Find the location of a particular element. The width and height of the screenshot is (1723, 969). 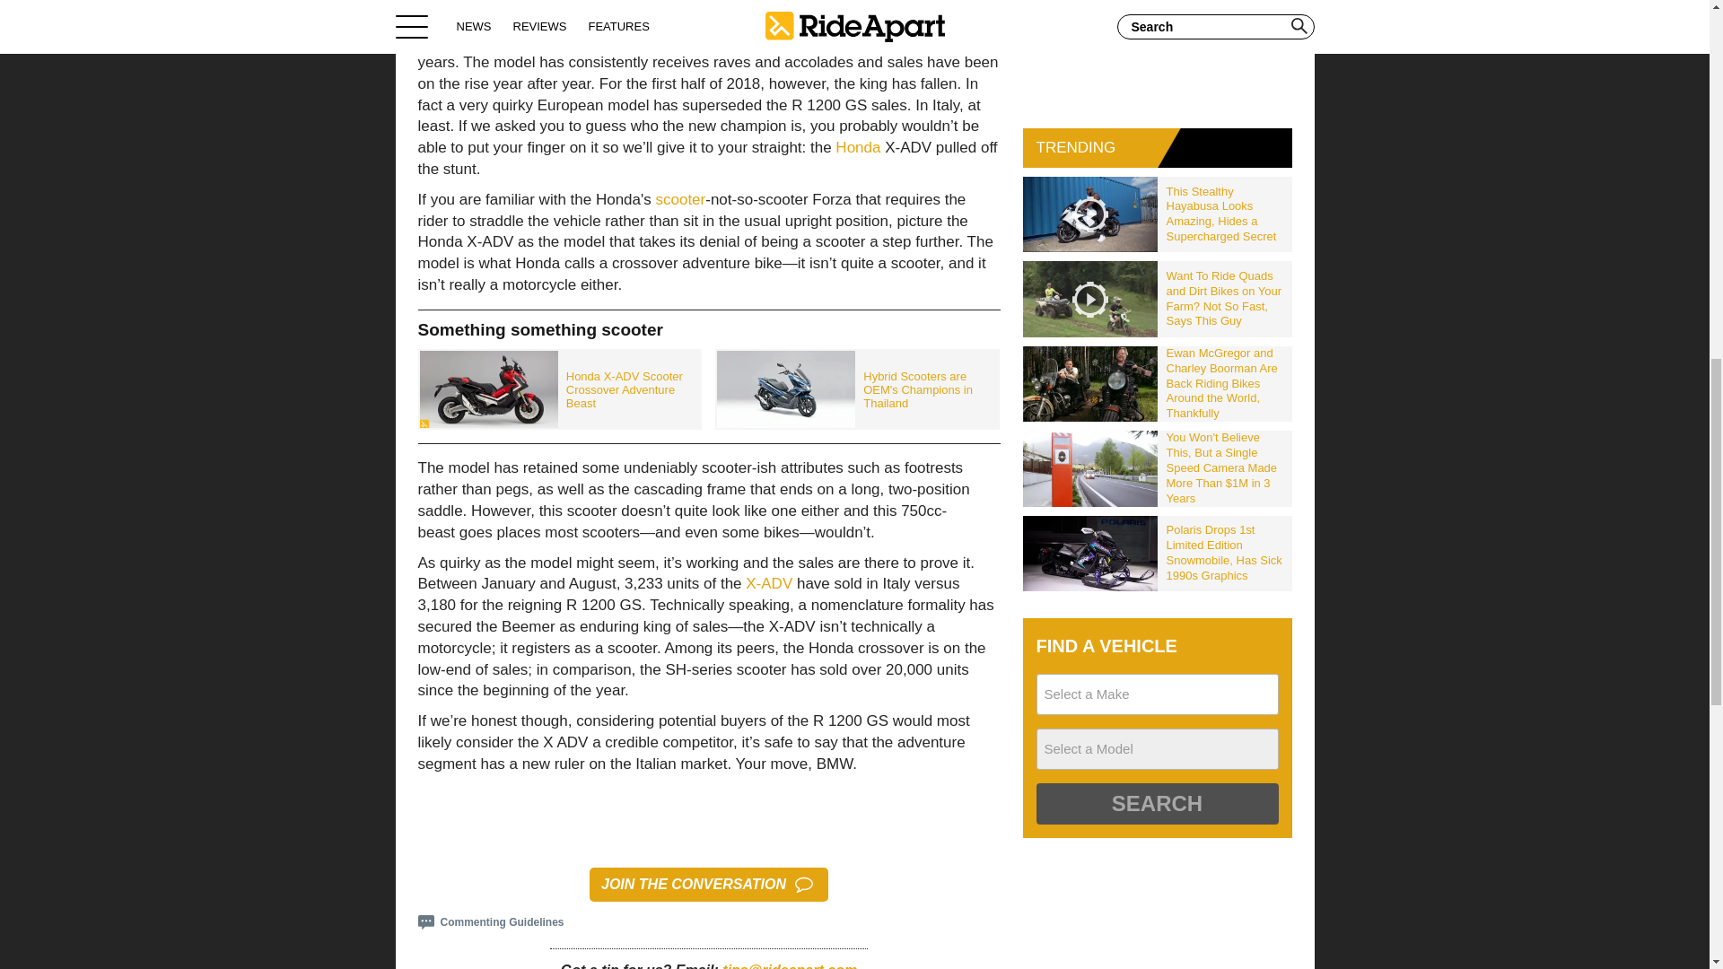

Honda is located at coordinates (858, 147).